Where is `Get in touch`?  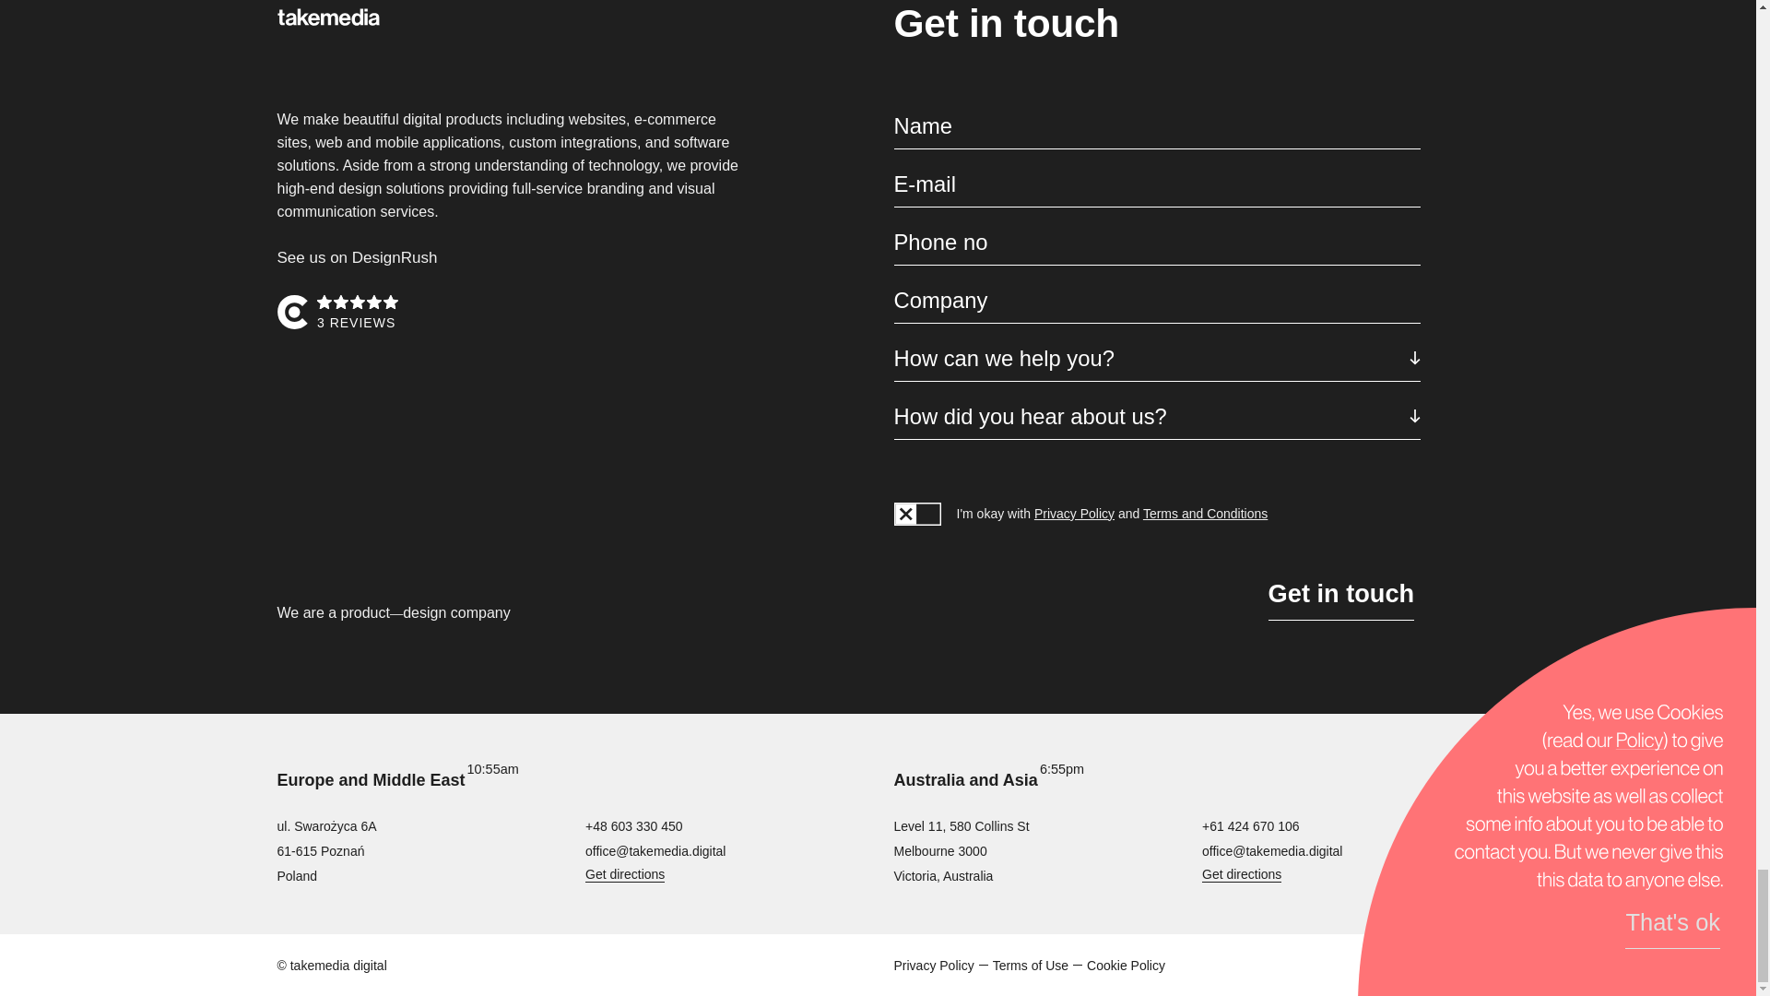 Get in touch is located at coordinates (1340, 593).